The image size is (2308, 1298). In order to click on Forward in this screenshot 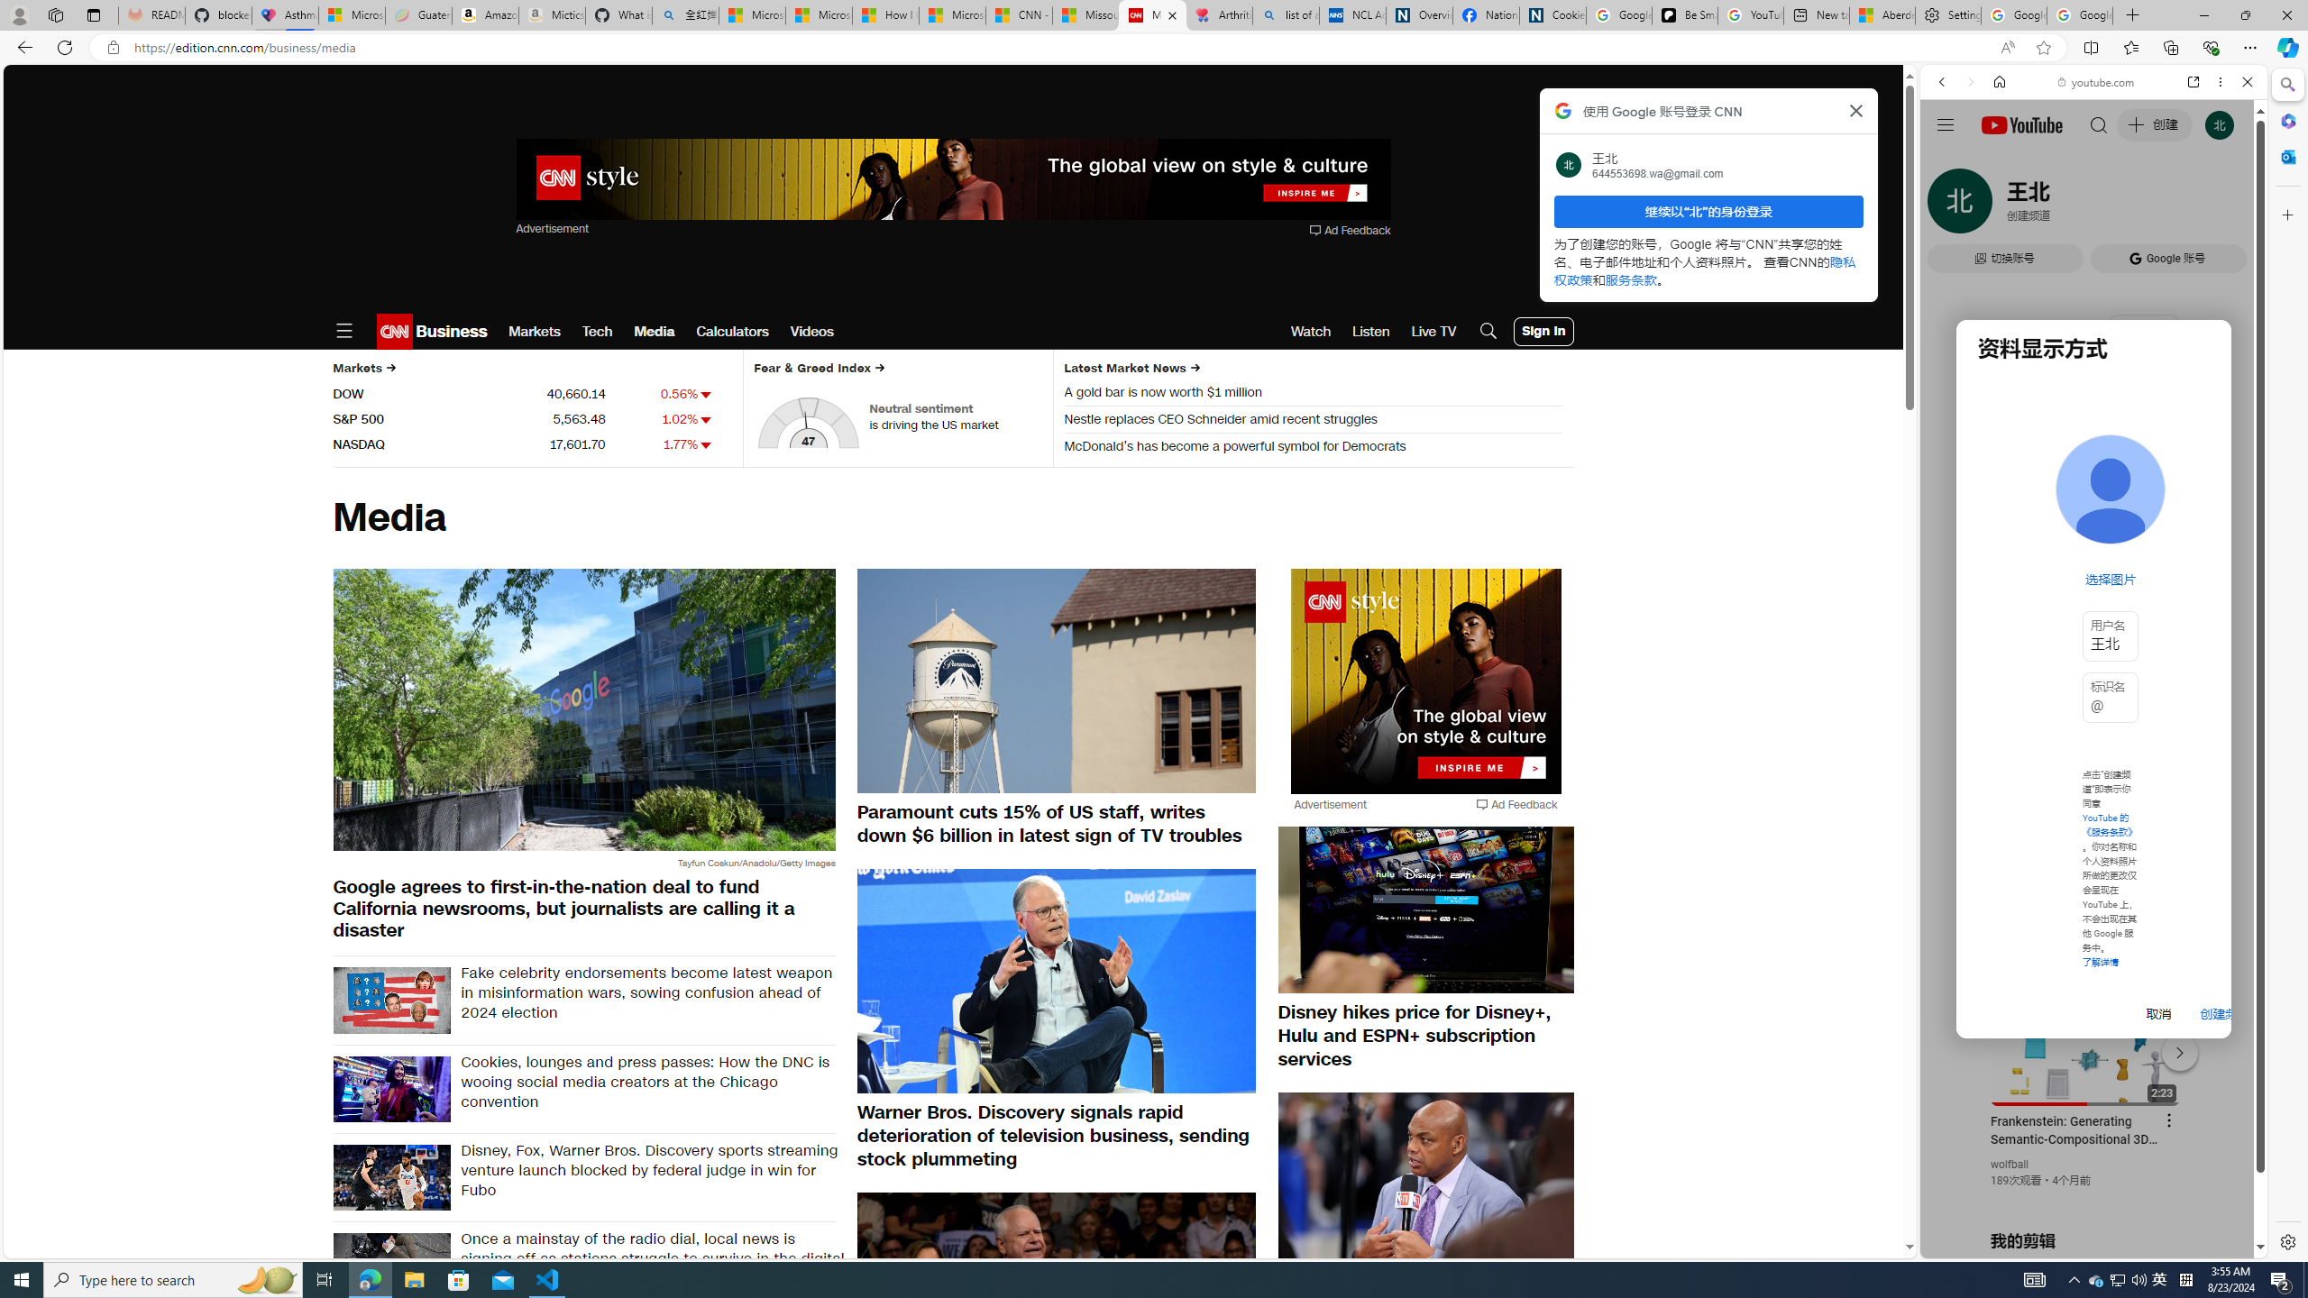, I will do `click(1969, 81)`.